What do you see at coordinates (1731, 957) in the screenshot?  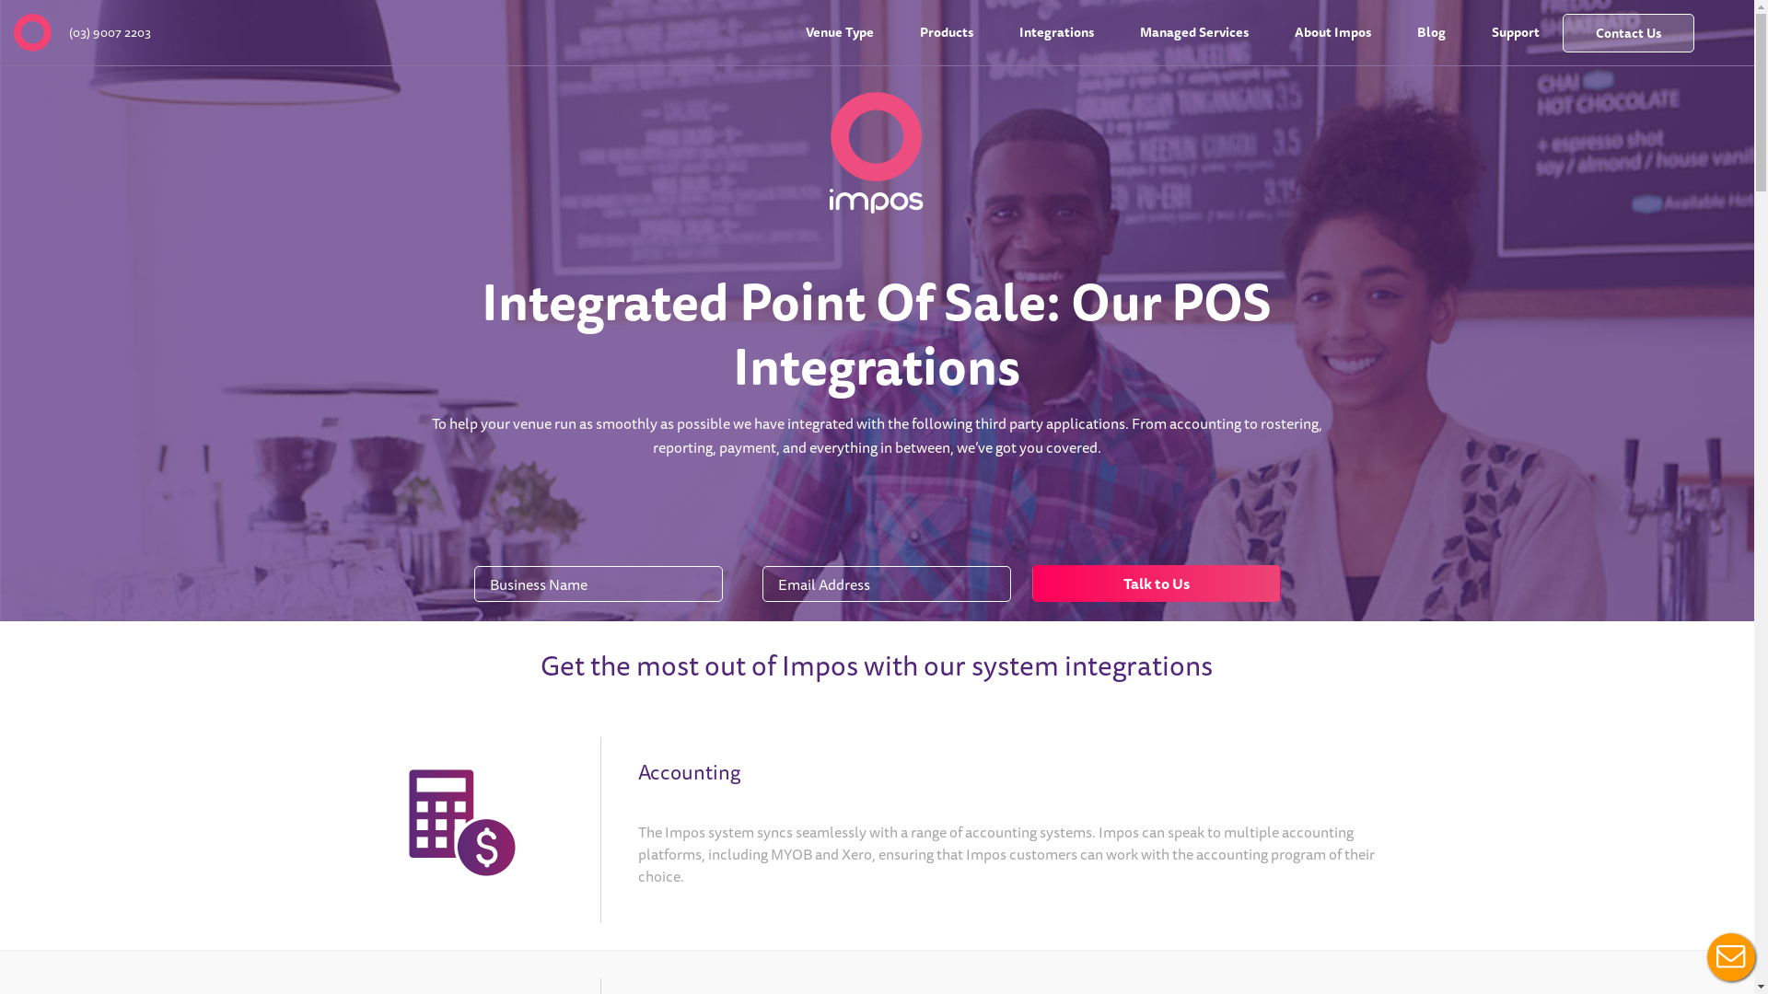 I see `Live Chat Button` at bounding box center [1731, 957].